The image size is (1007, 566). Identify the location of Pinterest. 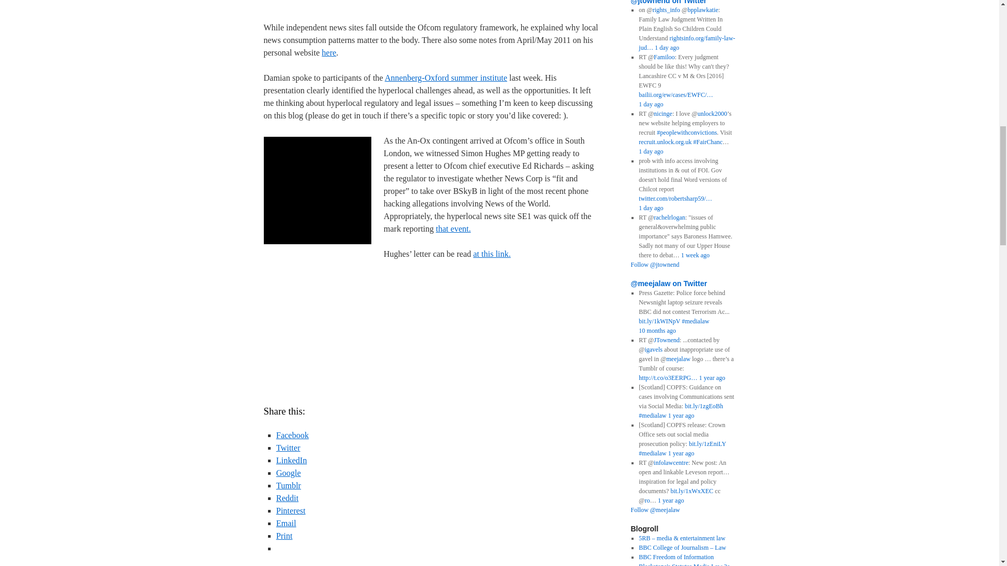
(291, 510).